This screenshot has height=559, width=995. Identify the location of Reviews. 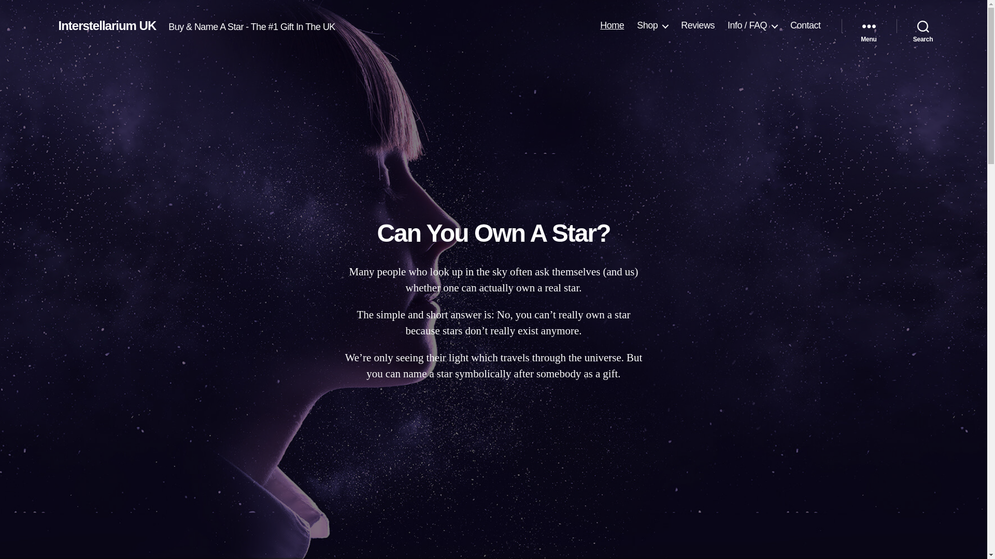
(698, 25).